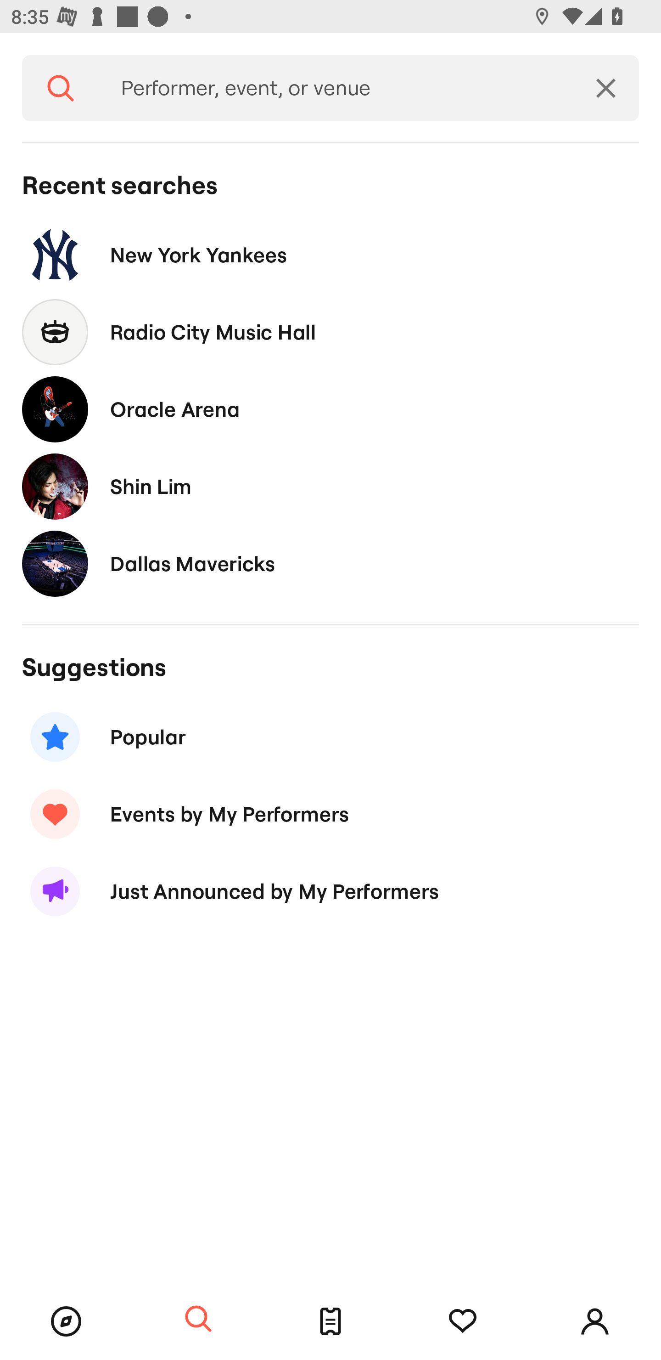  Describe the element at coordinates (66, 1321) in the screenshot. I see `Browse` at that location.